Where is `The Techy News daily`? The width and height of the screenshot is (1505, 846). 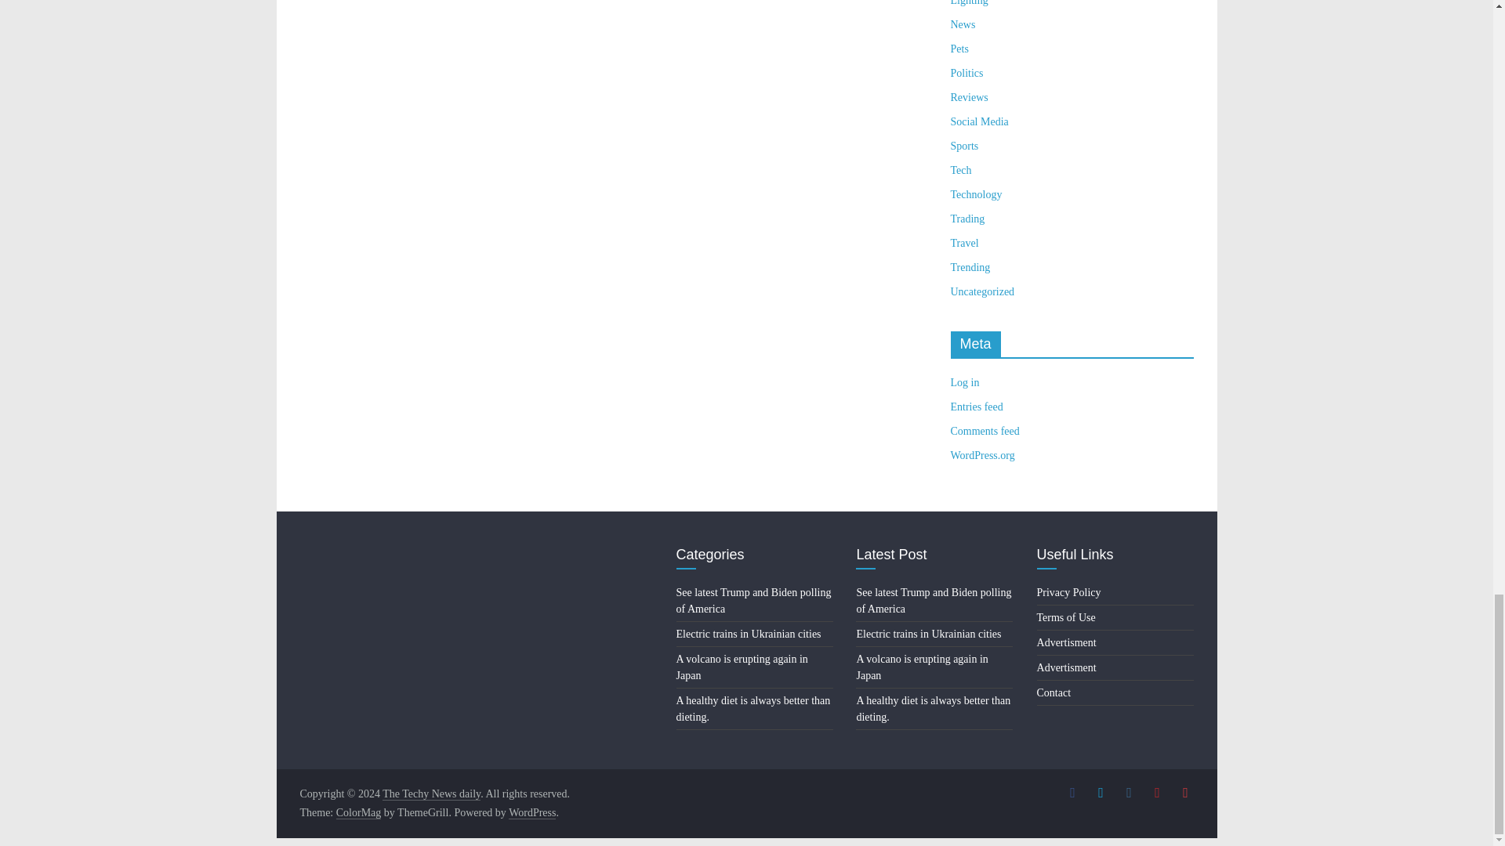 The Techy News daily is located at coordinates (431, 794).